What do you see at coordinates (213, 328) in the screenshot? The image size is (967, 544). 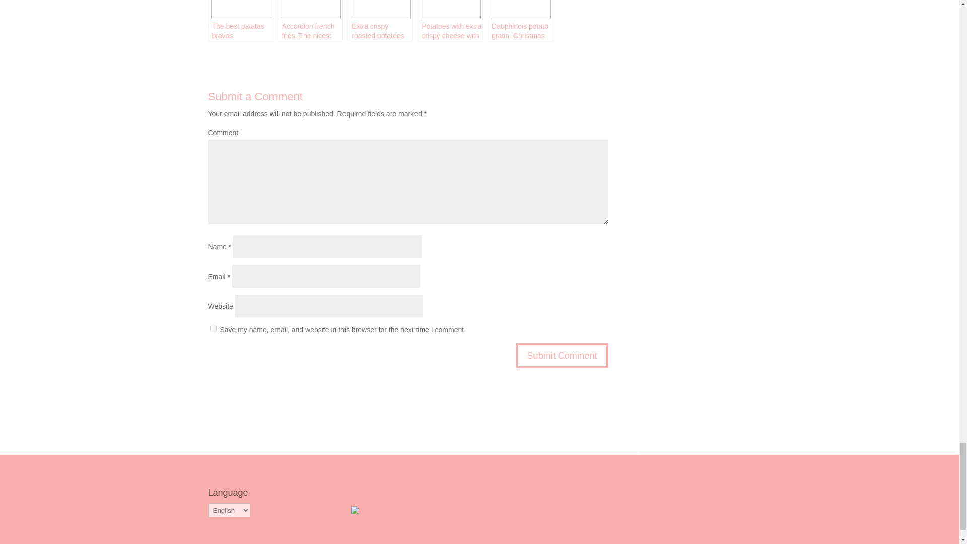 I see `yes` at bounding box center [213, 328].